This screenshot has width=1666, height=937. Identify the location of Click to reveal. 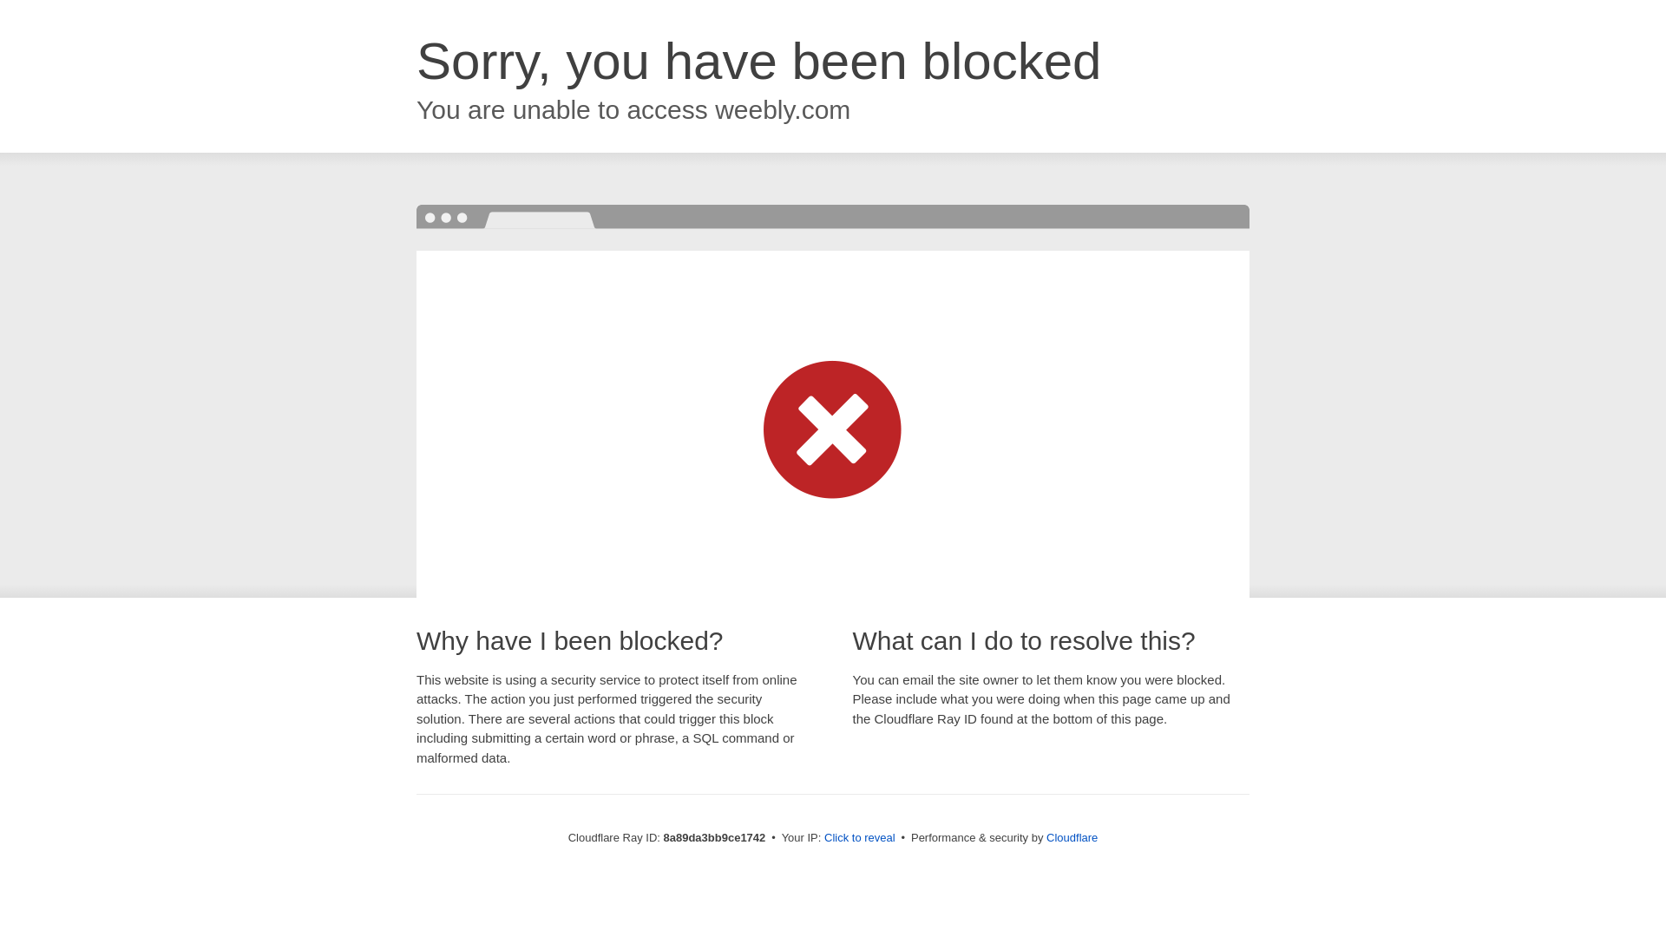
(860, 838).